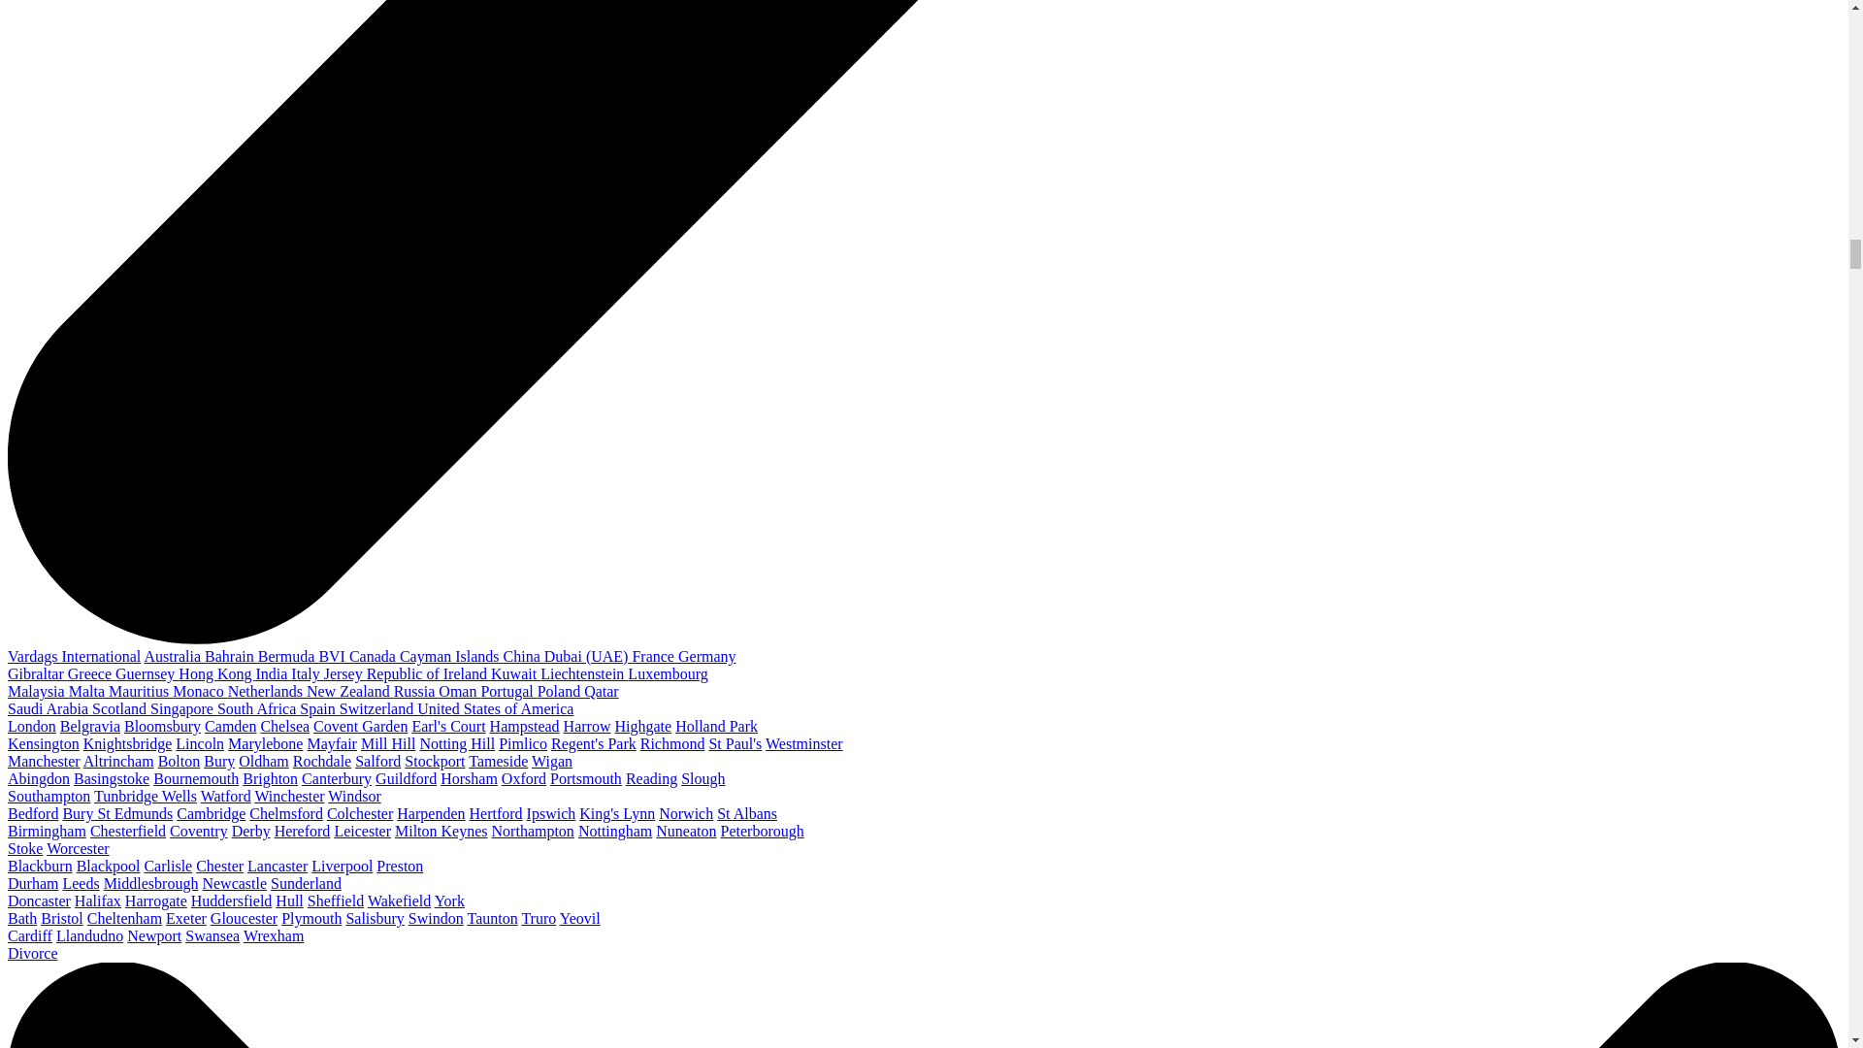 The height and width of the screenshot is (1048, 1863). What do you see at coordinates (334, 656) in the screenshot?
I see `BVI` at bounding box center [334, 656].